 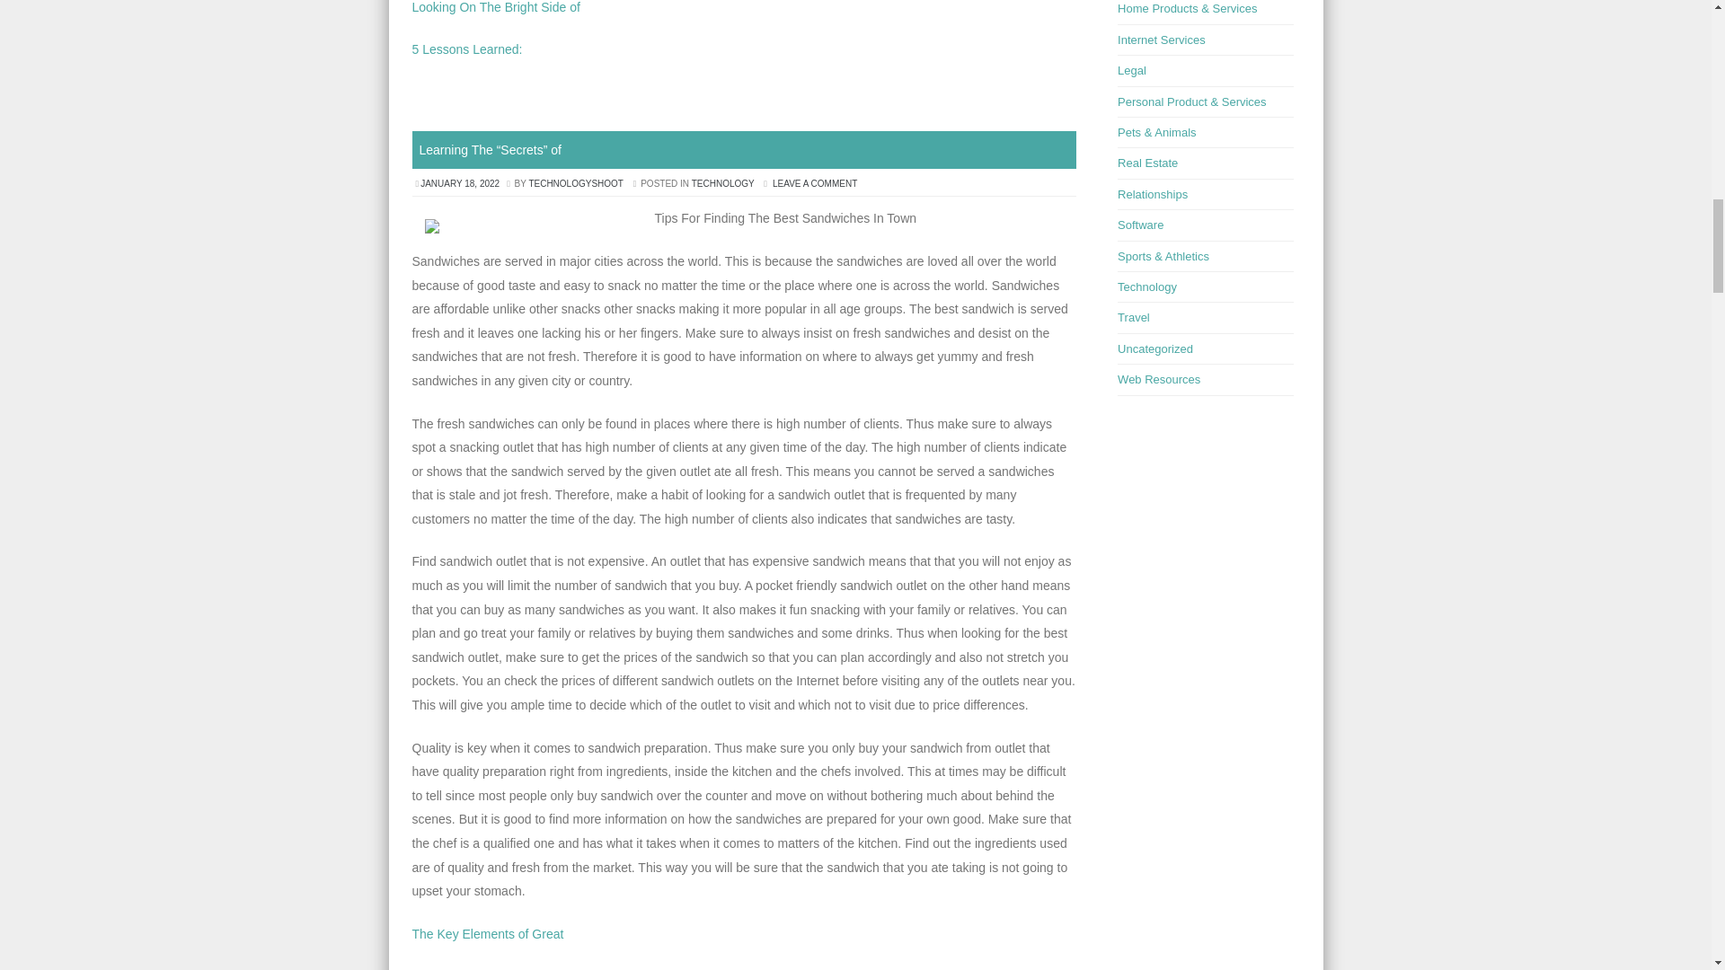 I want to click on View all posts by technologyshoot, so click(x=575, y=183).